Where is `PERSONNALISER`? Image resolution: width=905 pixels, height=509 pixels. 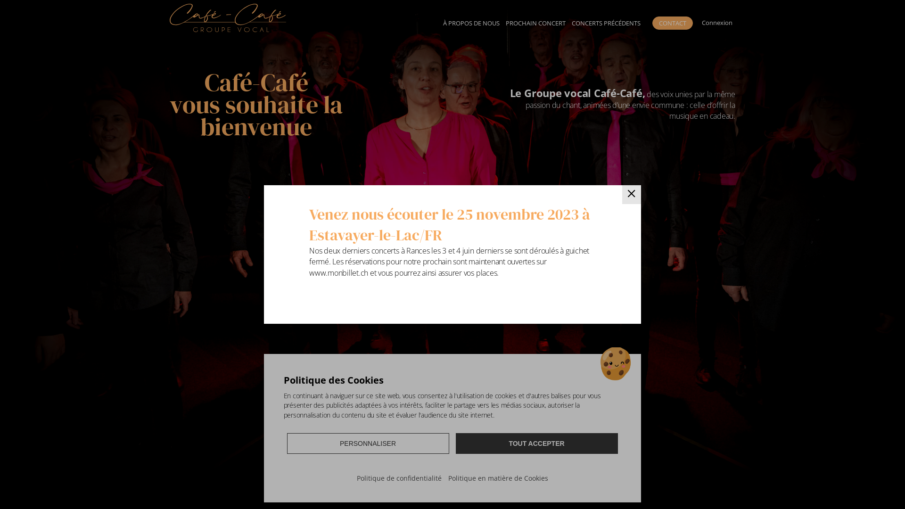 PERSONNALISER is located at coordinates (368, 443).